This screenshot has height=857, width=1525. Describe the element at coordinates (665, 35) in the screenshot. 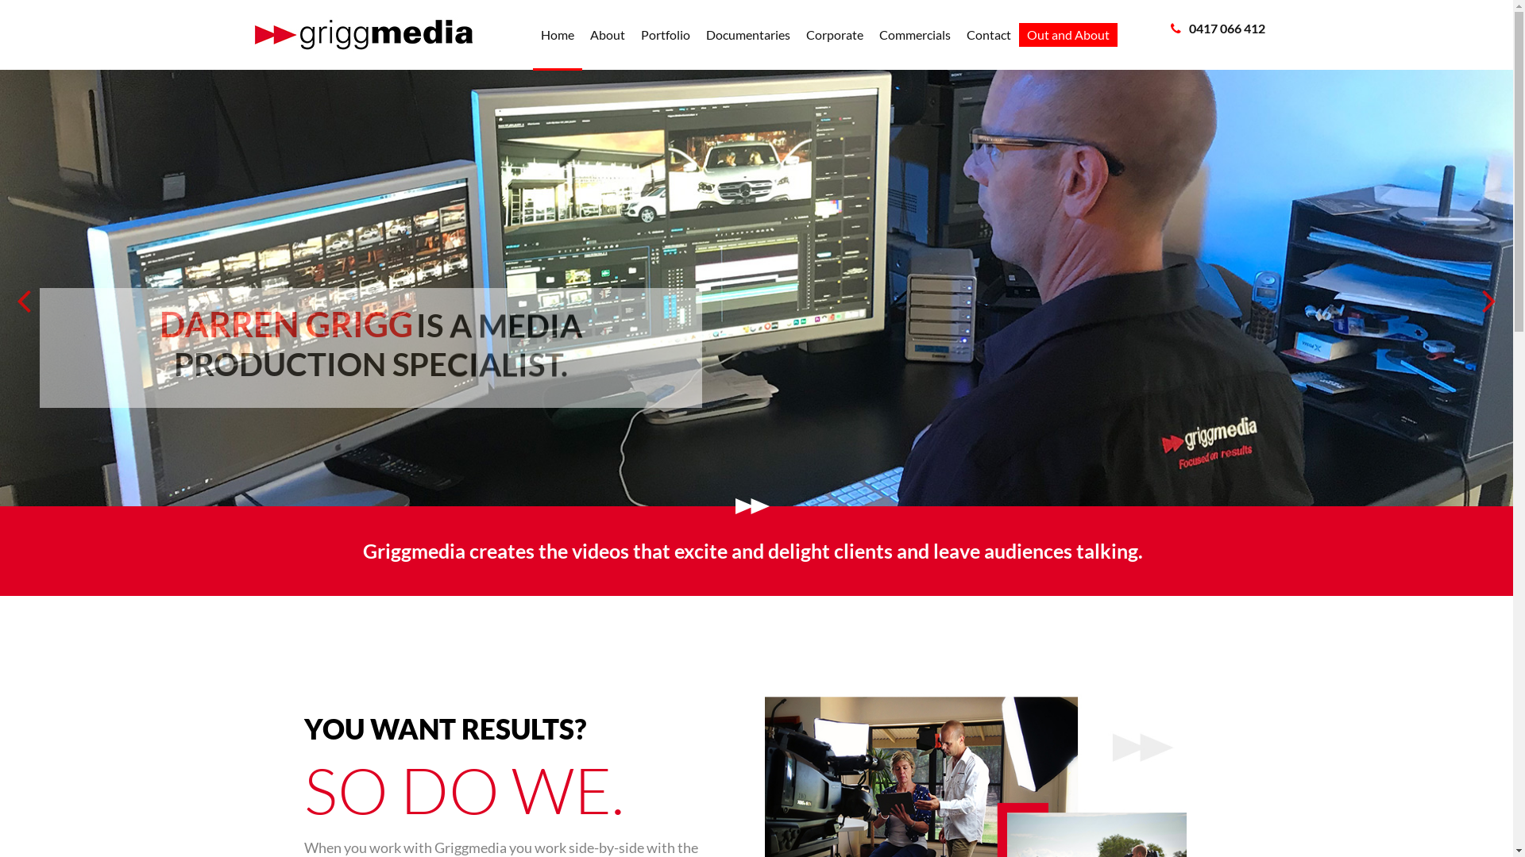

I see `Portfolio` at that location.